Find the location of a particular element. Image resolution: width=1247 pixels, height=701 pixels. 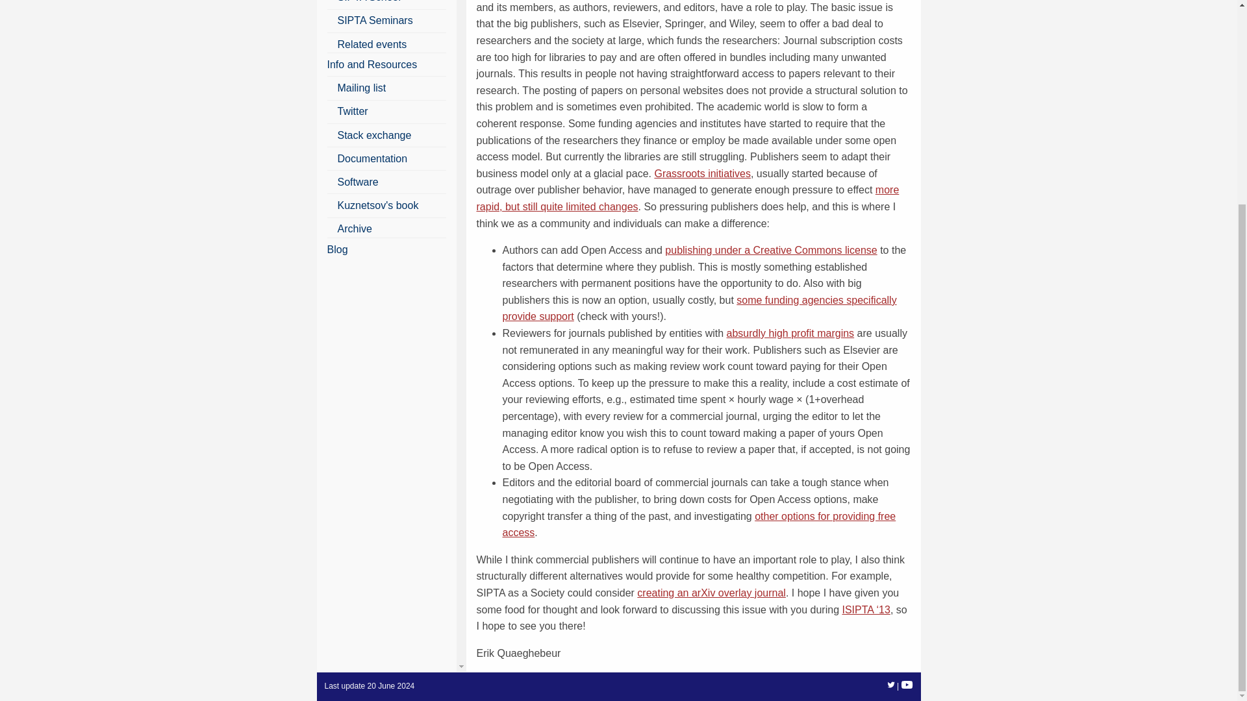

Twitter is located at coordinates (353, 112).